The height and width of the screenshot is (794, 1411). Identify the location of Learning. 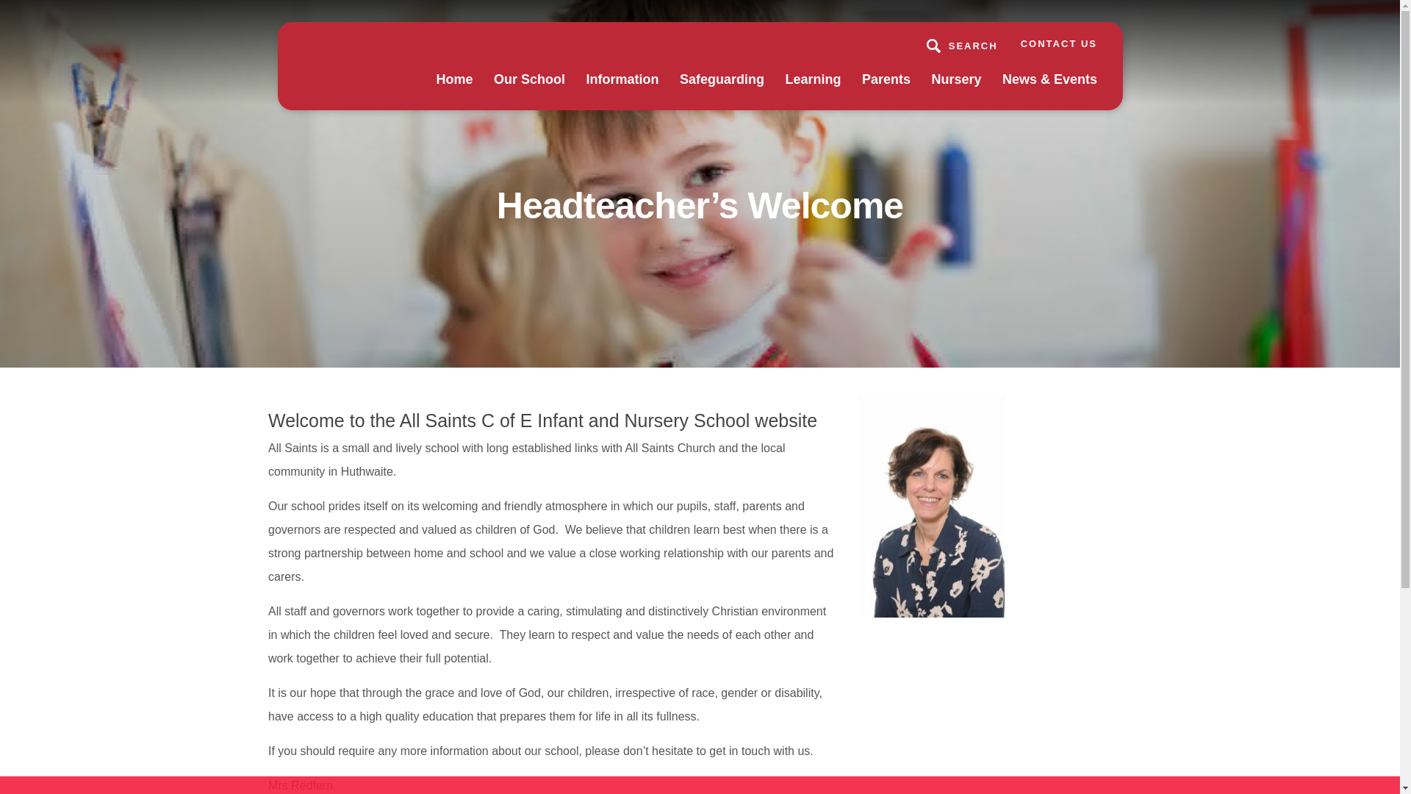
(813, 90).